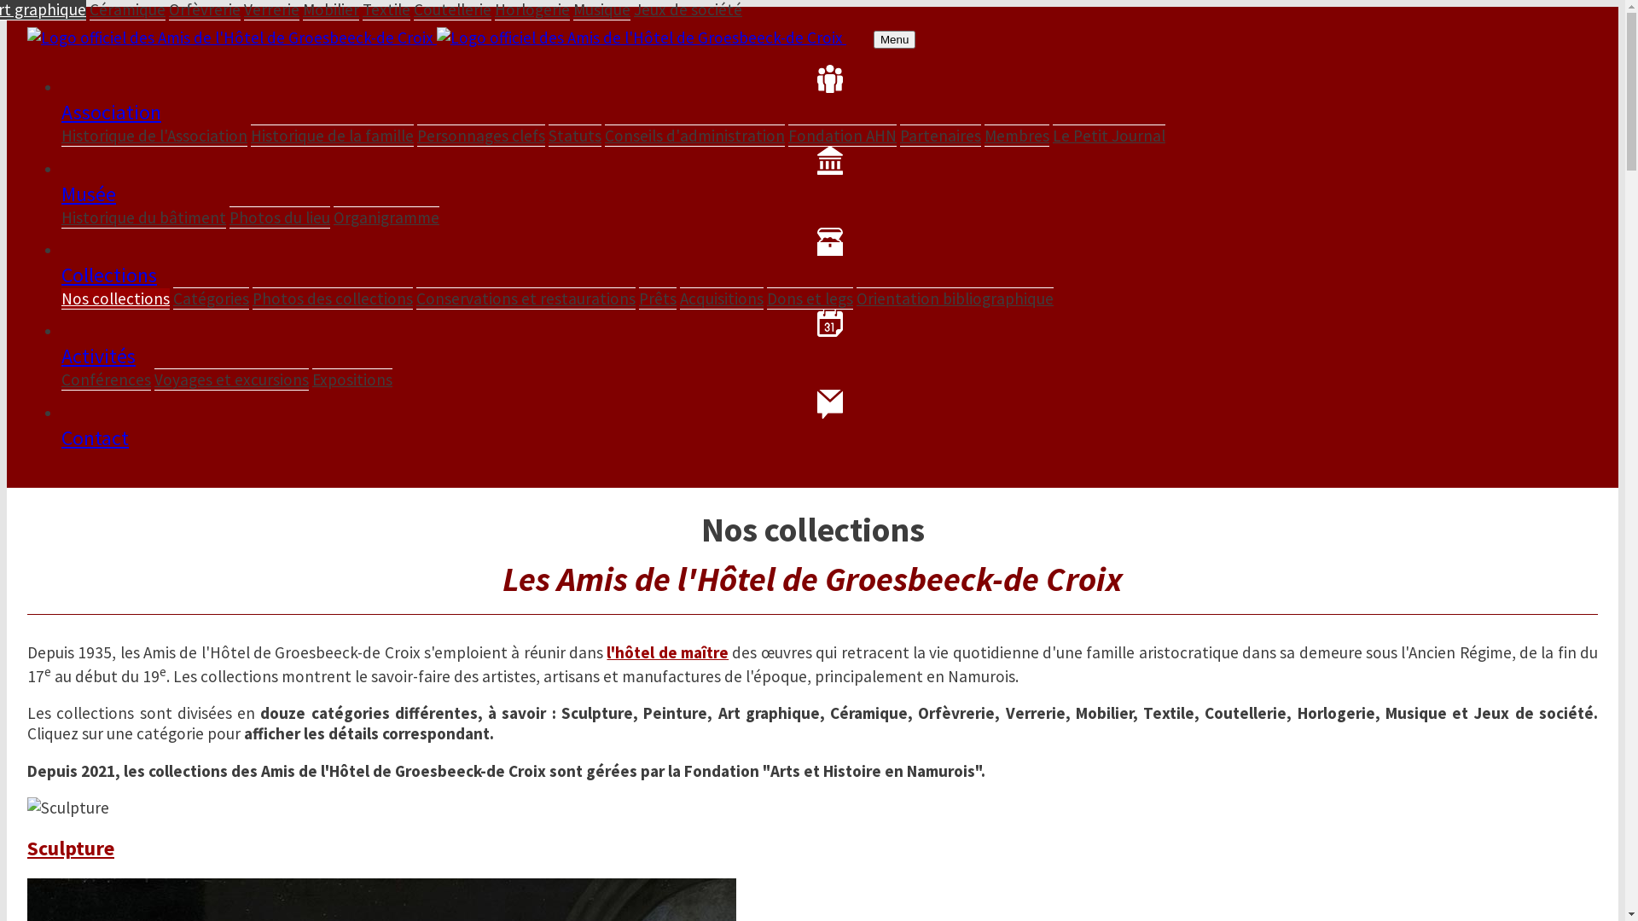 The image size is (1638, 921). What do you see at coordinates (1109, 135) in the screenshot?
I see `Le Petit Journal` at bounding box center [1109, 135].